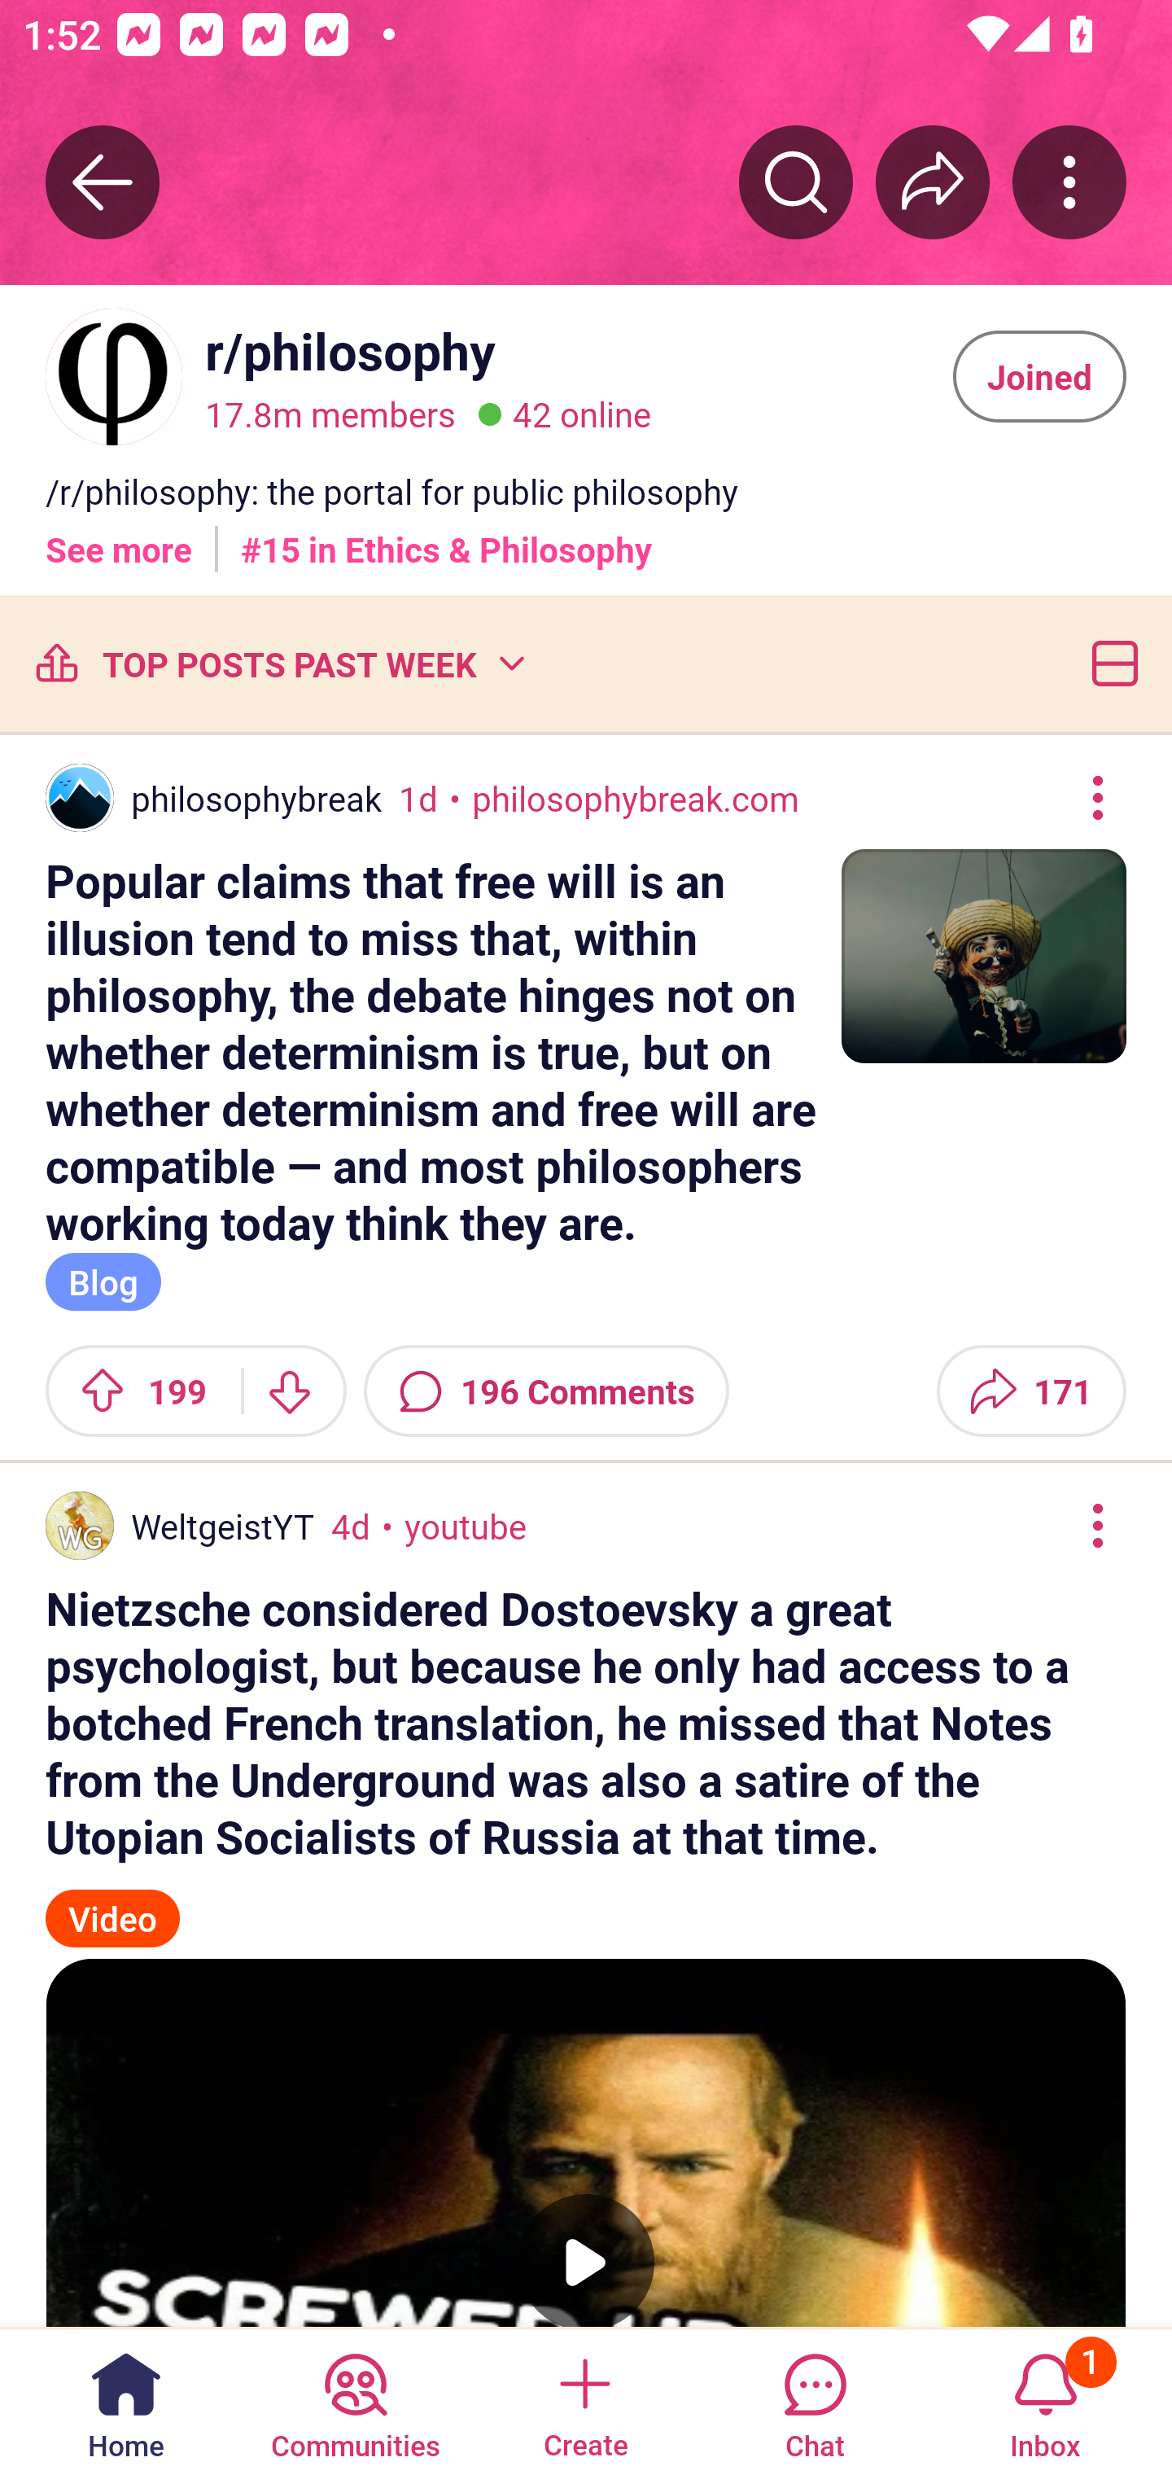 The height and width of the screenshot is (2475, 1172). What do you see at coordinates (815, 2400) in the screenshot?
I see `Chat` at bounding box center [815, 2400].